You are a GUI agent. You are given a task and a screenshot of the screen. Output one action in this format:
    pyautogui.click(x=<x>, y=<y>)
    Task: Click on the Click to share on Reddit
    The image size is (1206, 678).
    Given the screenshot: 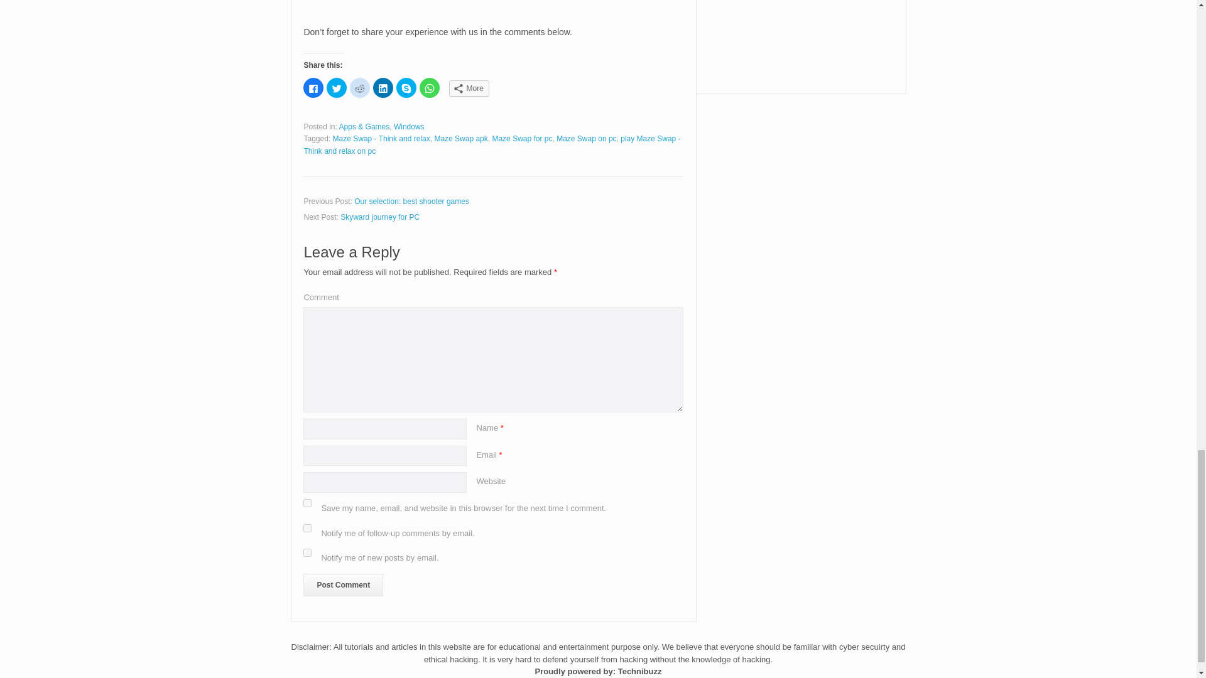 What is the action you would take?
    pyautogui.click(x=359, y=88)
    